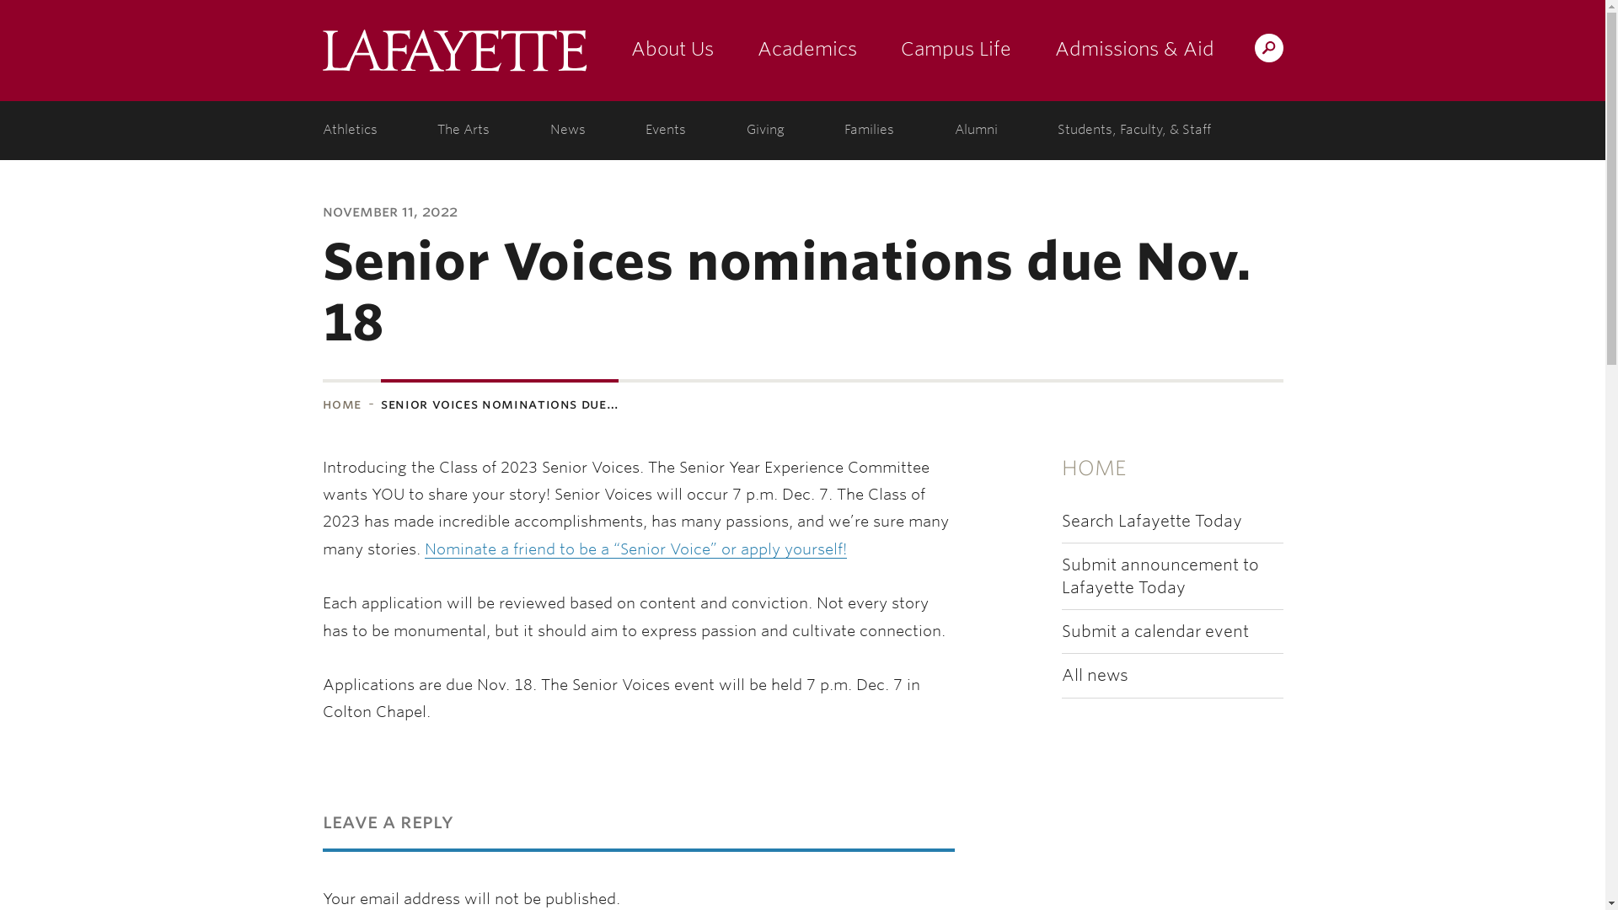 The width and height of the screenshot is (1618, 910). I want to click on Lafayette College, so click(453, 51).